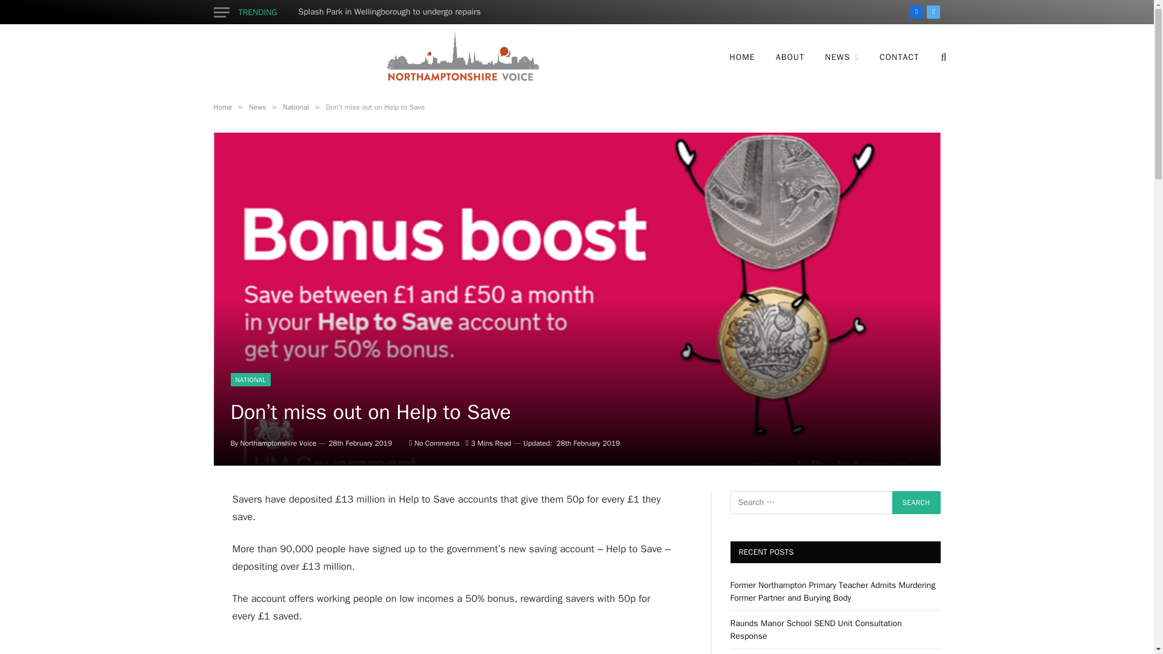 This screenshot has height=654, width=1163. Describe the element at coordinates (743, 57) in the screenshot. I see `HOME` at that location.